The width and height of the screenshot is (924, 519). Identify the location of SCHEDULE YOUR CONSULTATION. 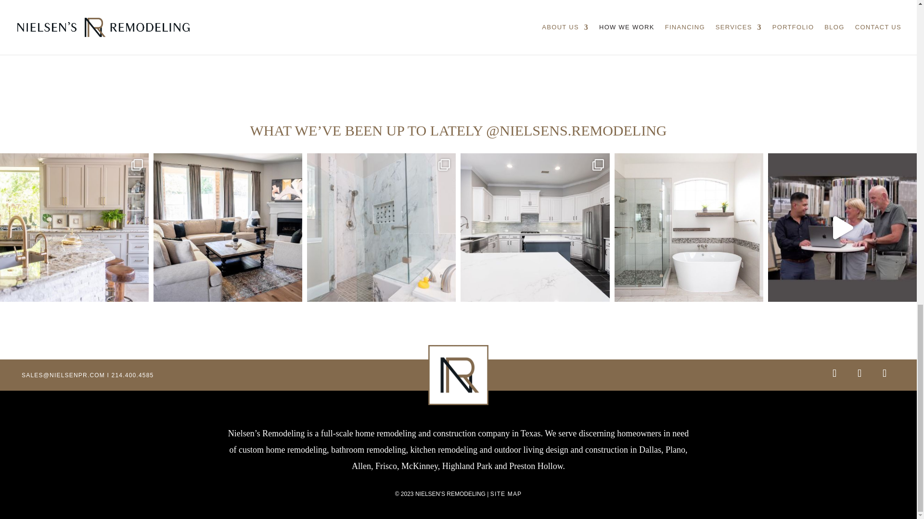
(458, 37).